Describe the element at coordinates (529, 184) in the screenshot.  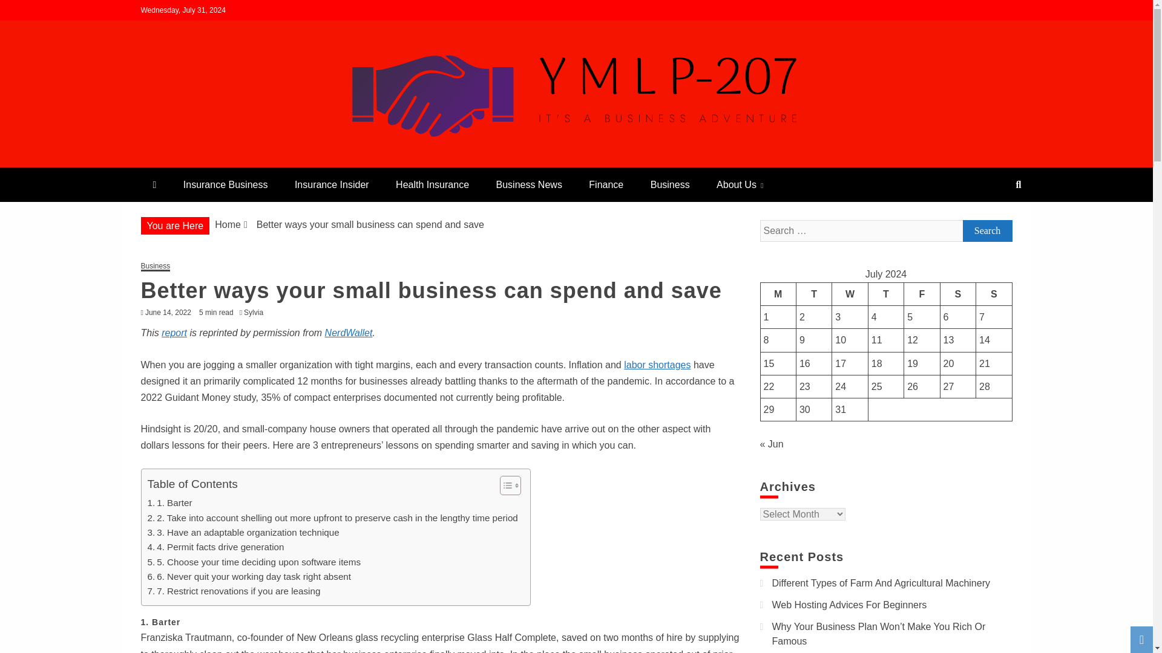
I see `Business News` at that location.